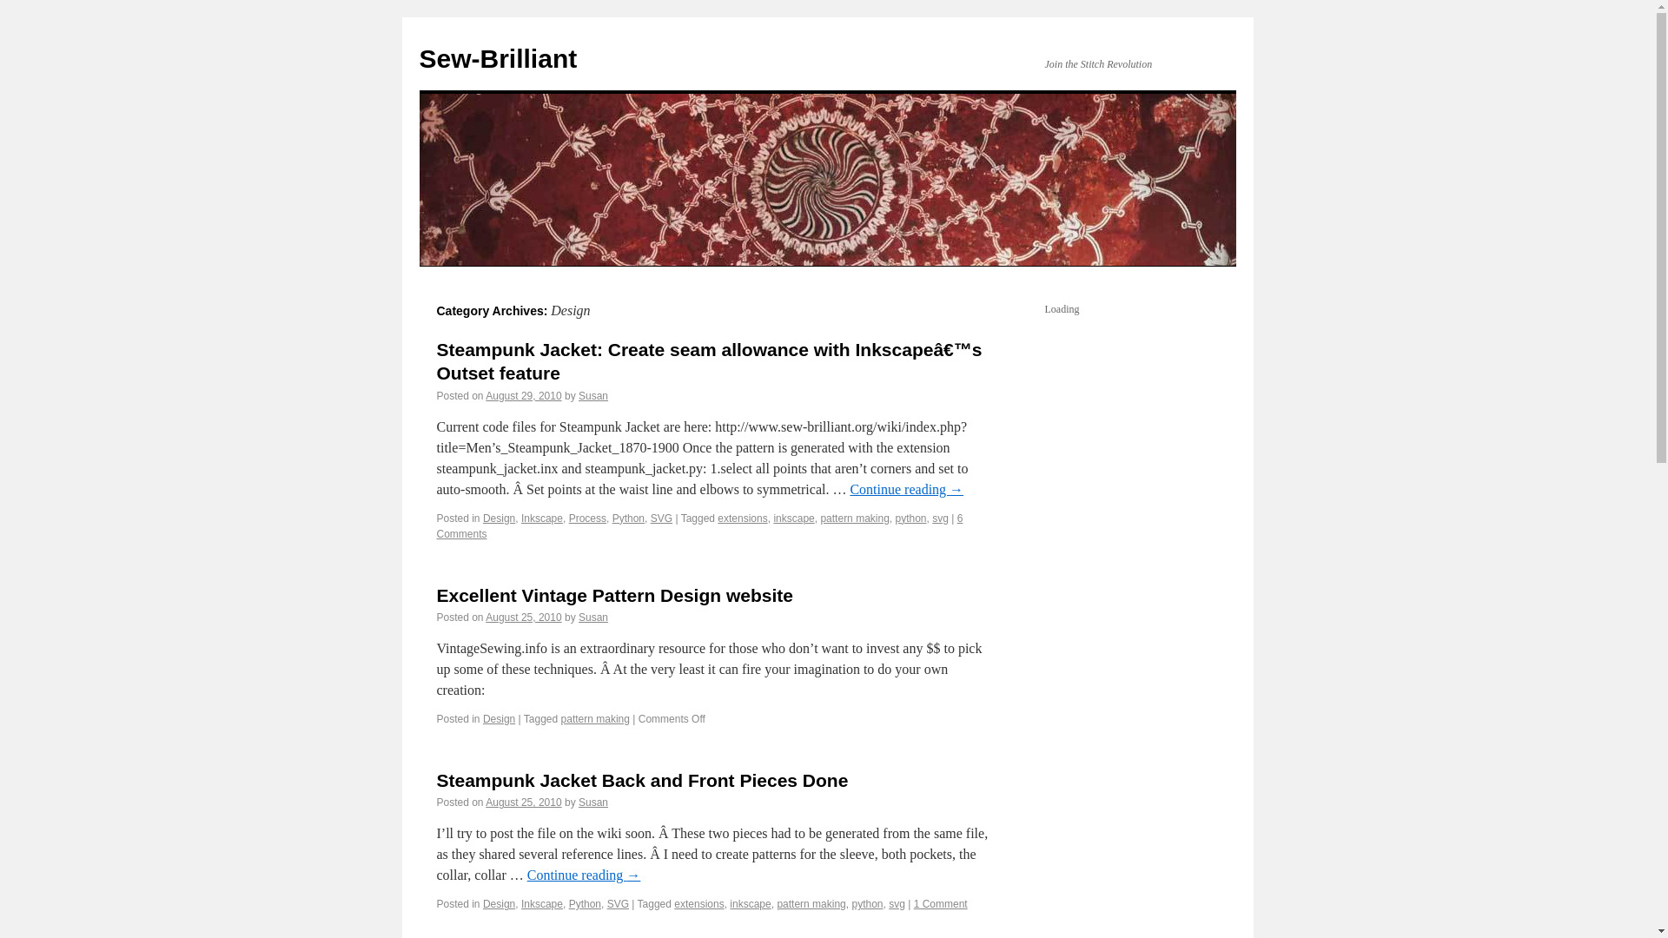  I want to click on Susan, so click(593, 396).